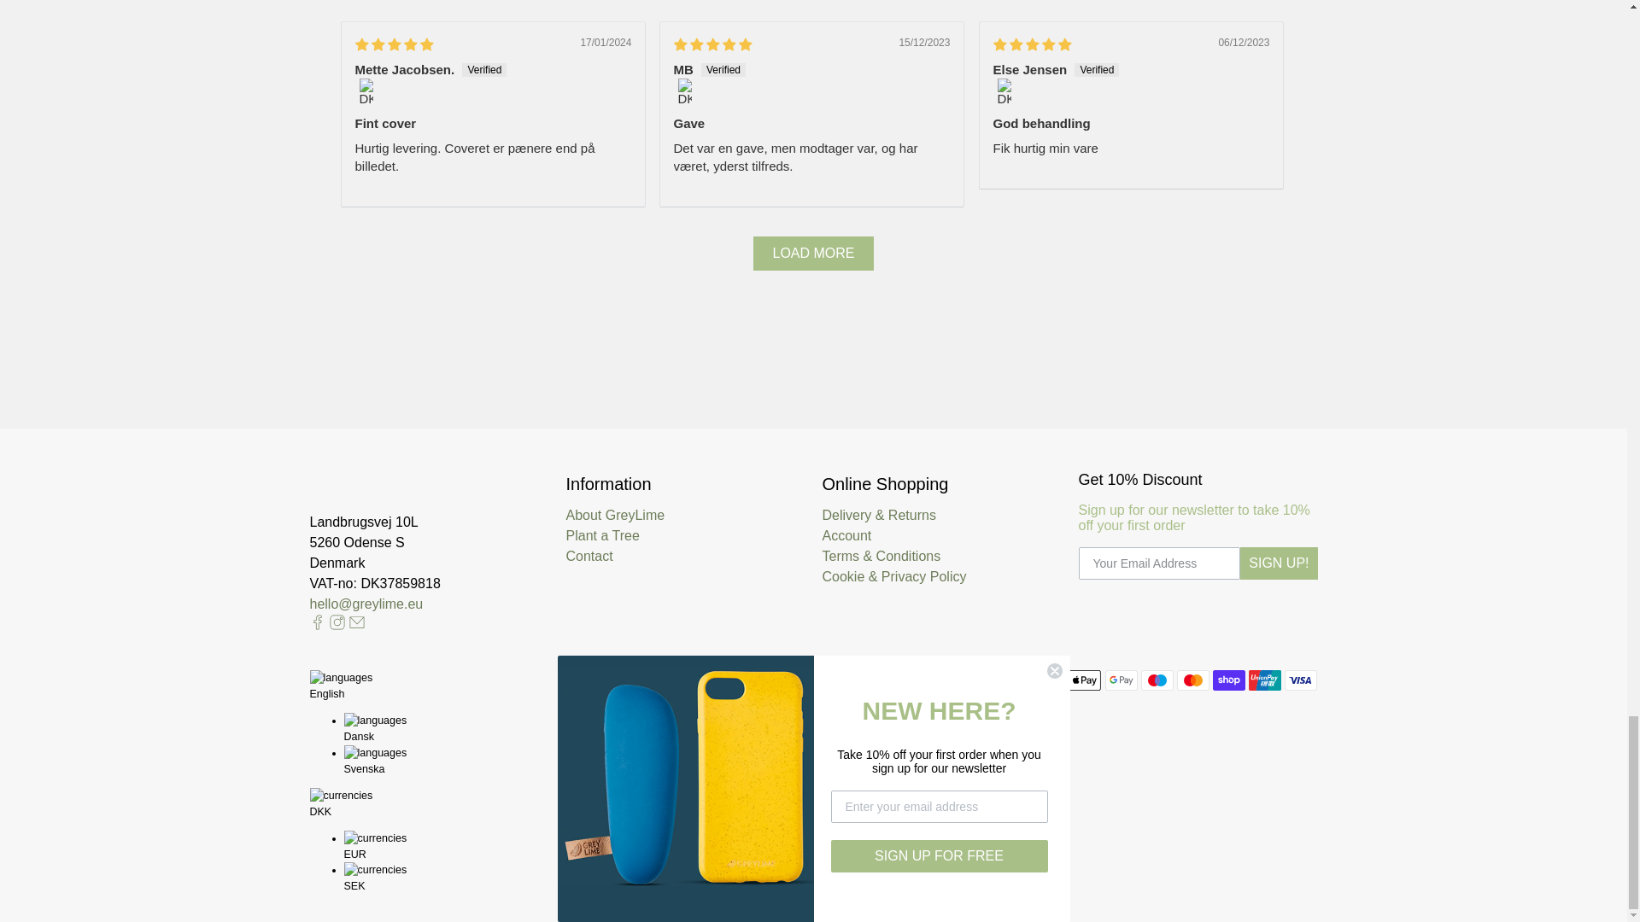  I want to click on GreyLime on Facebook, so click(317, 625).